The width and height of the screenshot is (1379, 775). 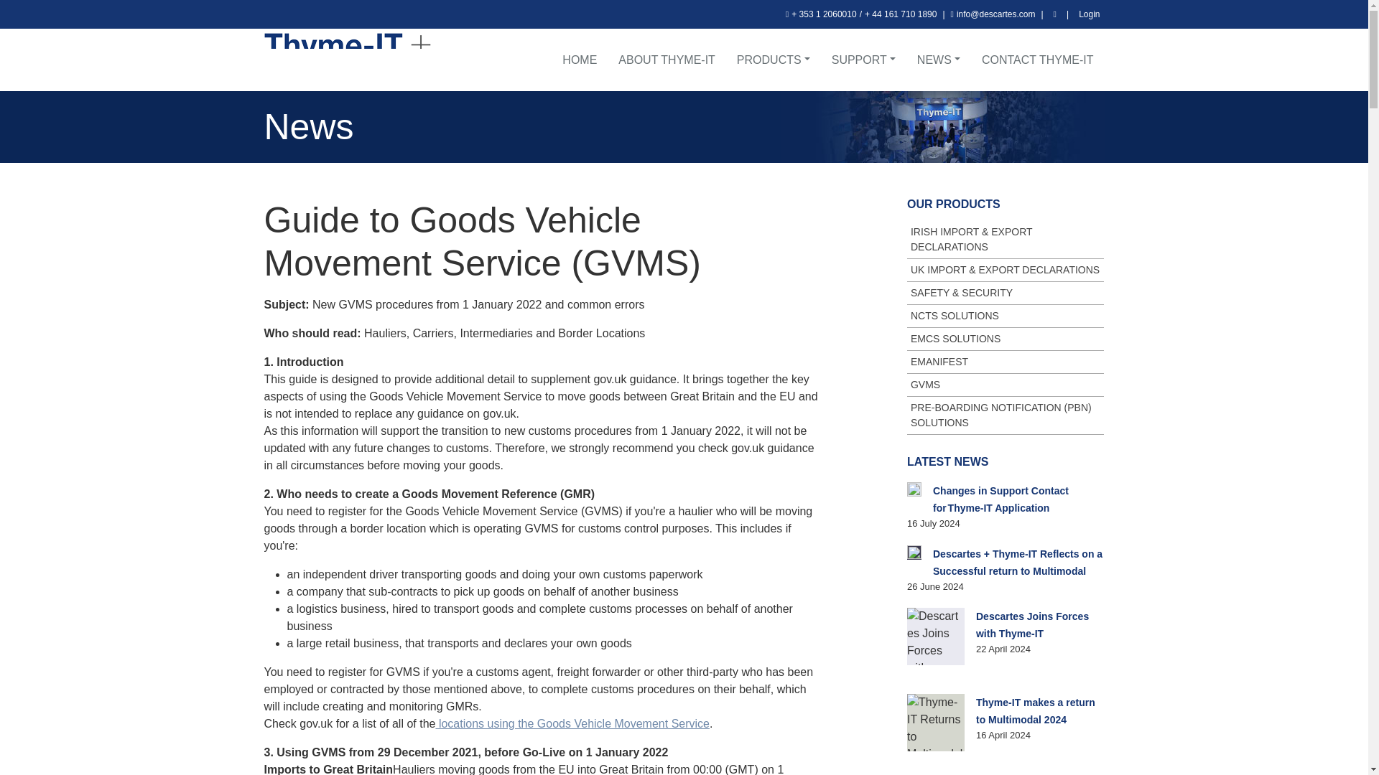 What do you see at coordinates (667, 60) in the screenshot?
I see `ABOUT THYME-IT` at bounding box center [667, 60].